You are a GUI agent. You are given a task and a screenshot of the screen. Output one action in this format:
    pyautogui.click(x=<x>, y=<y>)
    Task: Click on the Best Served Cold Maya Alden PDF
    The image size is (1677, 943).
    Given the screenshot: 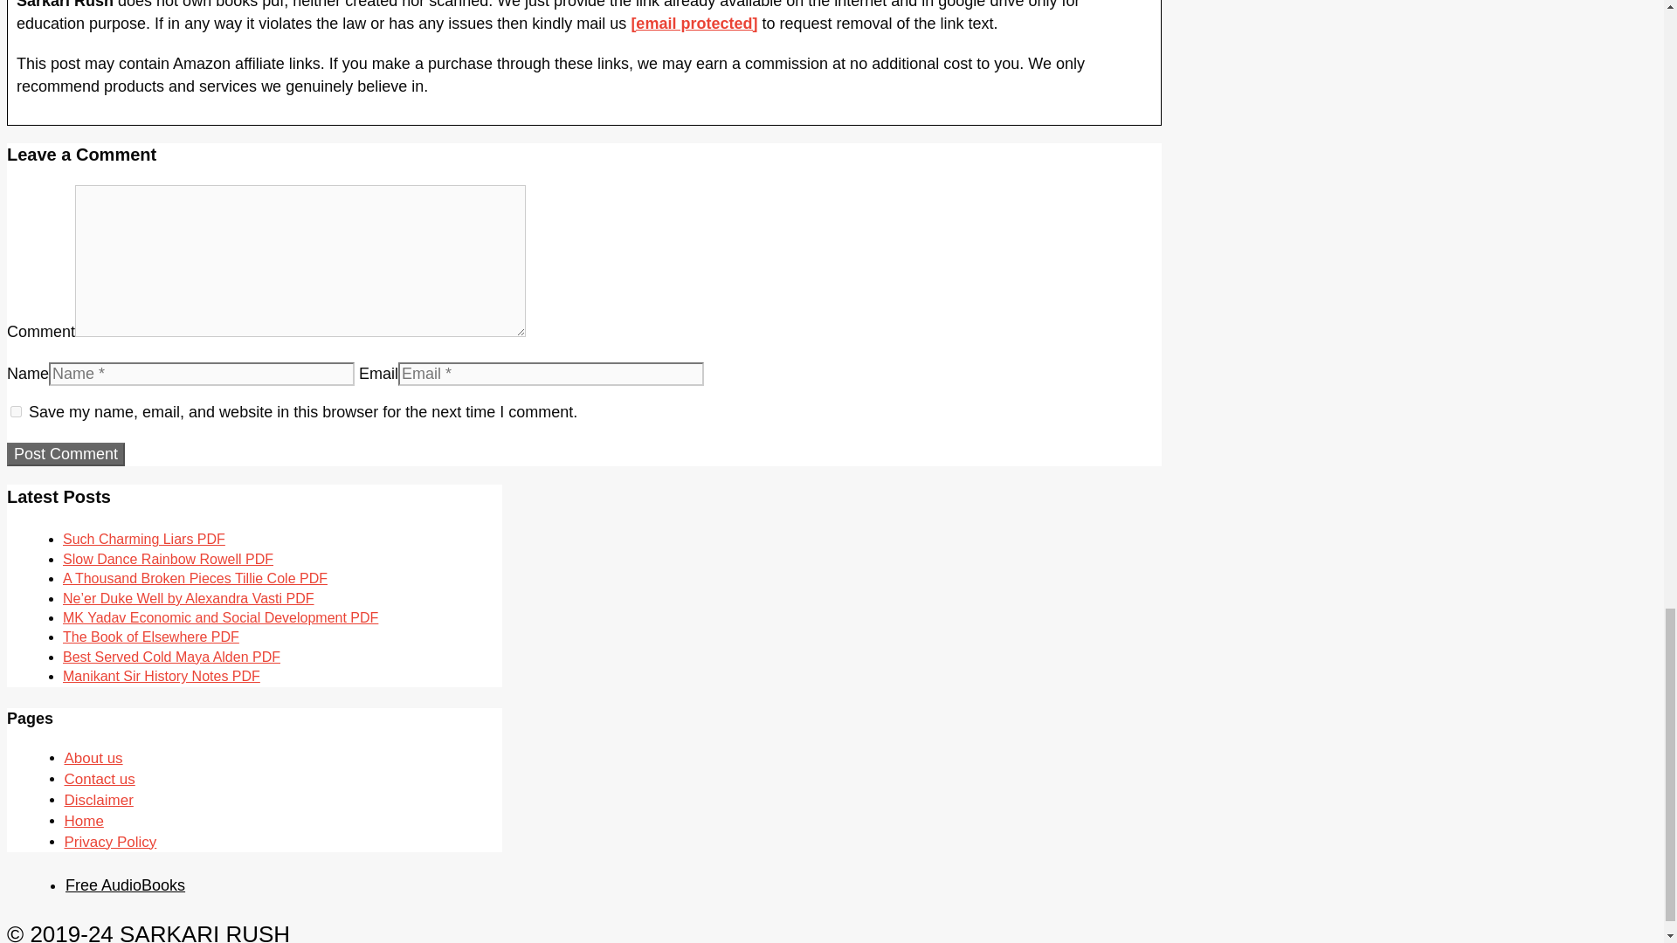 What is the action you would take?
    pyautogui.click(x=171, y=657)
    